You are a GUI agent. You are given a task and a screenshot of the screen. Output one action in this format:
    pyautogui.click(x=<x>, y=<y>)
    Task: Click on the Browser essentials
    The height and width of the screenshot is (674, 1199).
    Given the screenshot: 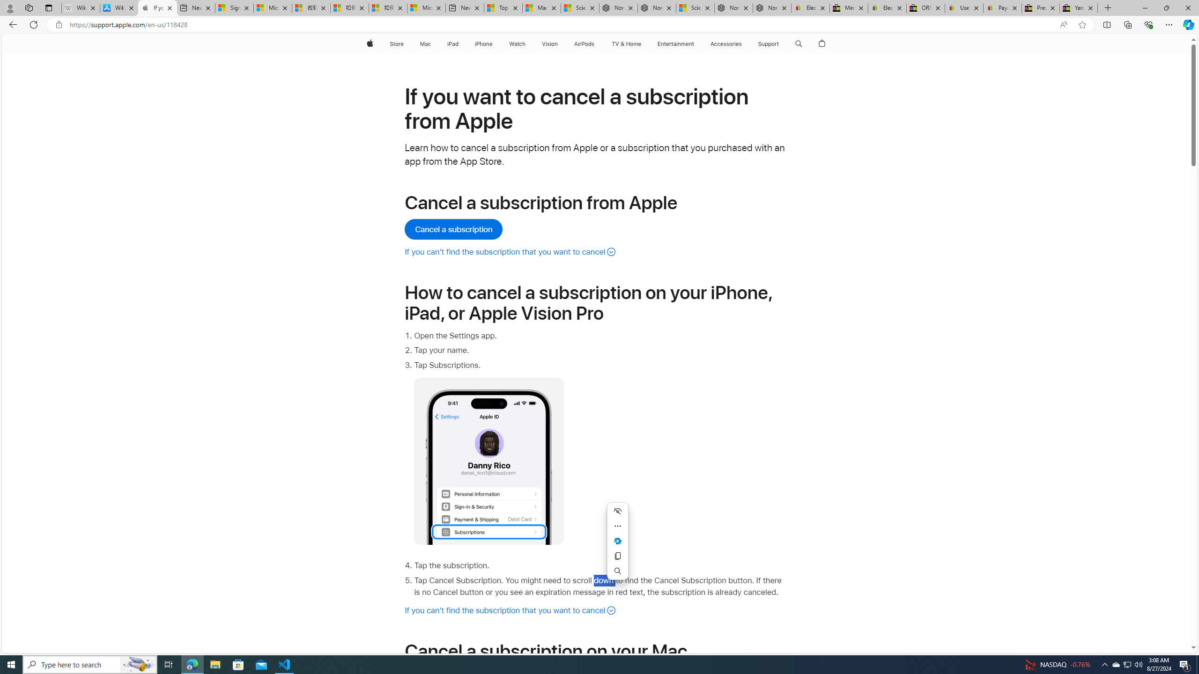 What is the action you would take?
    pyautogui.click(x=1148, y=24)
    